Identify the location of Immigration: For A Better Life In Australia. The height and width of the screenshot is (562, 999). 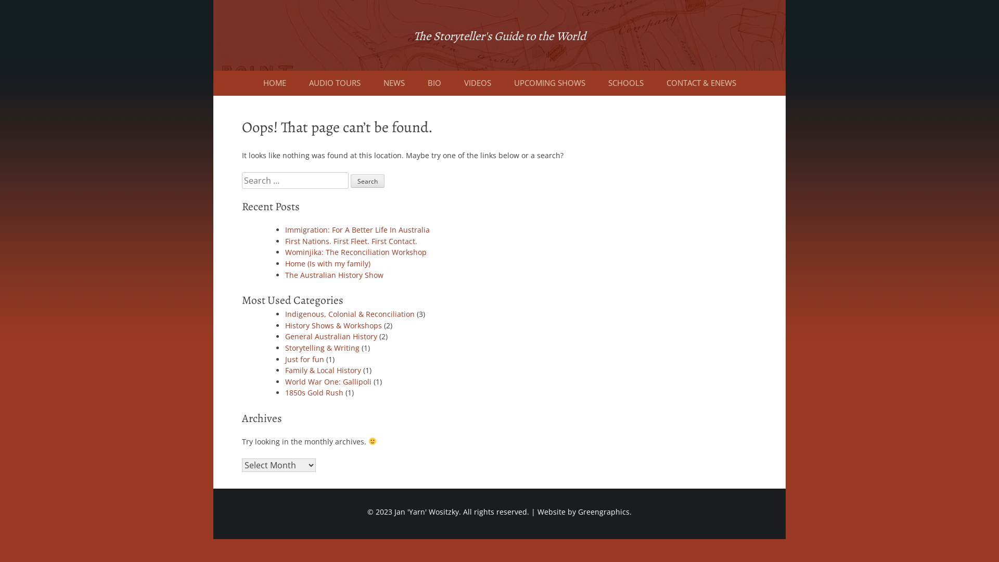
(357, 230).